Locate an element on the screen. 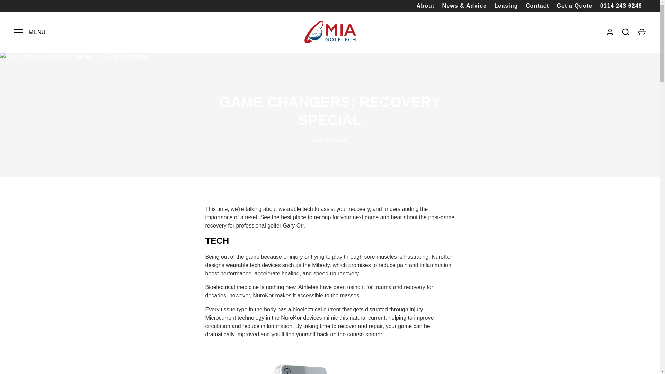 The width and height of the screenshot is (665, 374). Leasing is located at coordinates (506, 6).